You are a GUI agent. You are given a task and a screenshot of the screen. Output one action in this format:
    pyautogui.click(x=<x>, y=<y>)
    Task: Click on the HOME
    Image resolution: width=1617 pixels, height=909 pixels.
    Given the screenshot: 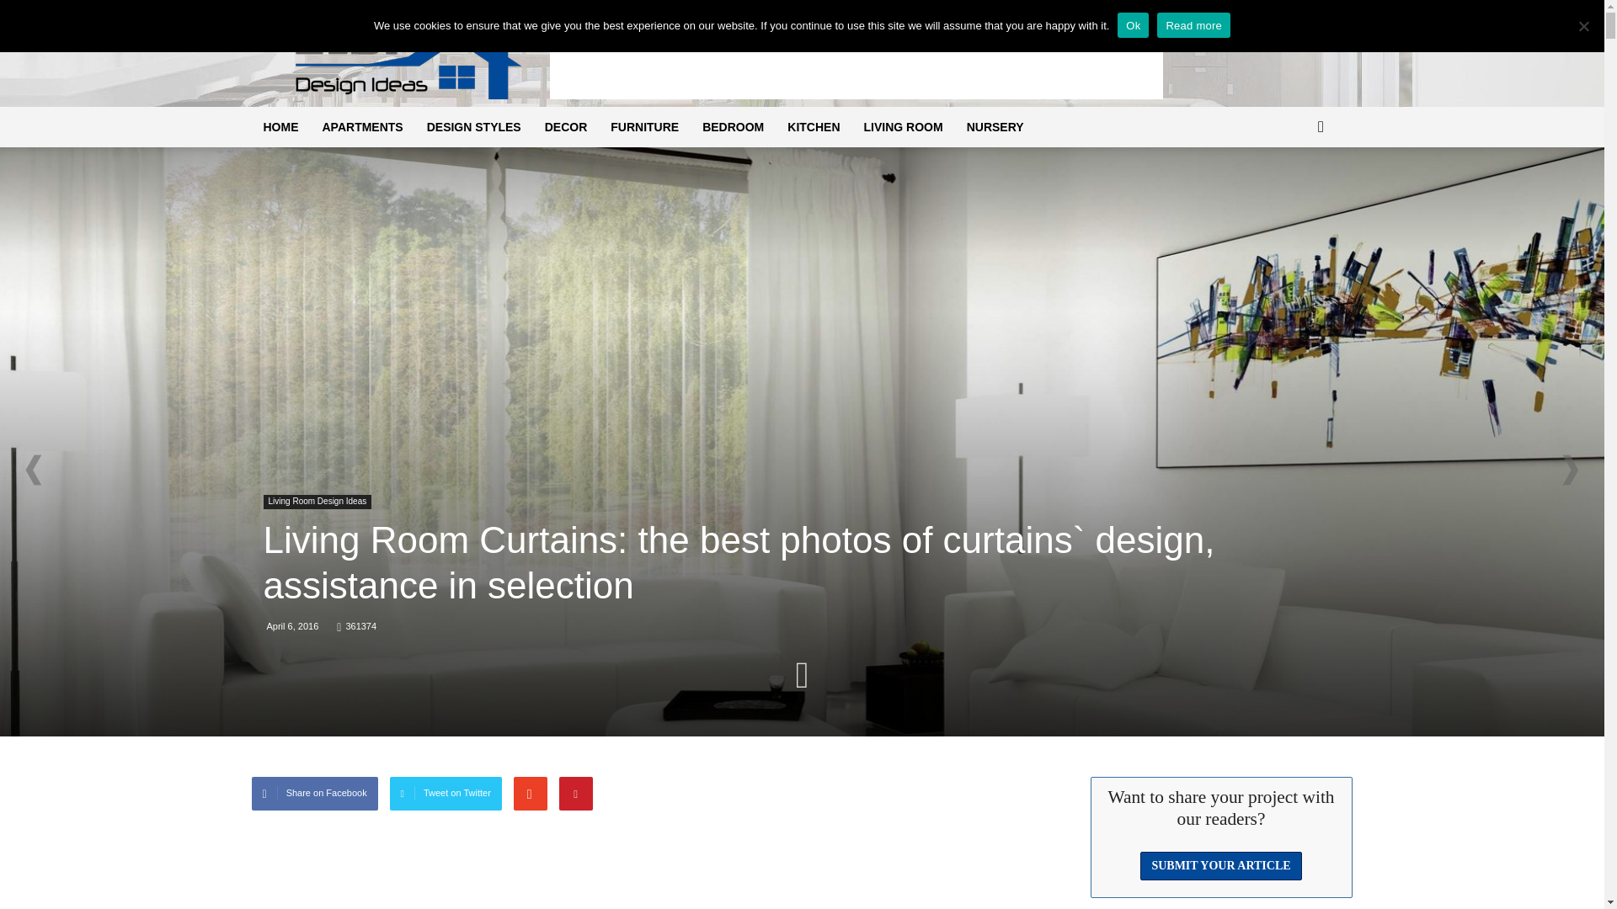 What is the action you would take?
    pyautogui.click(x=280, y=126)
    